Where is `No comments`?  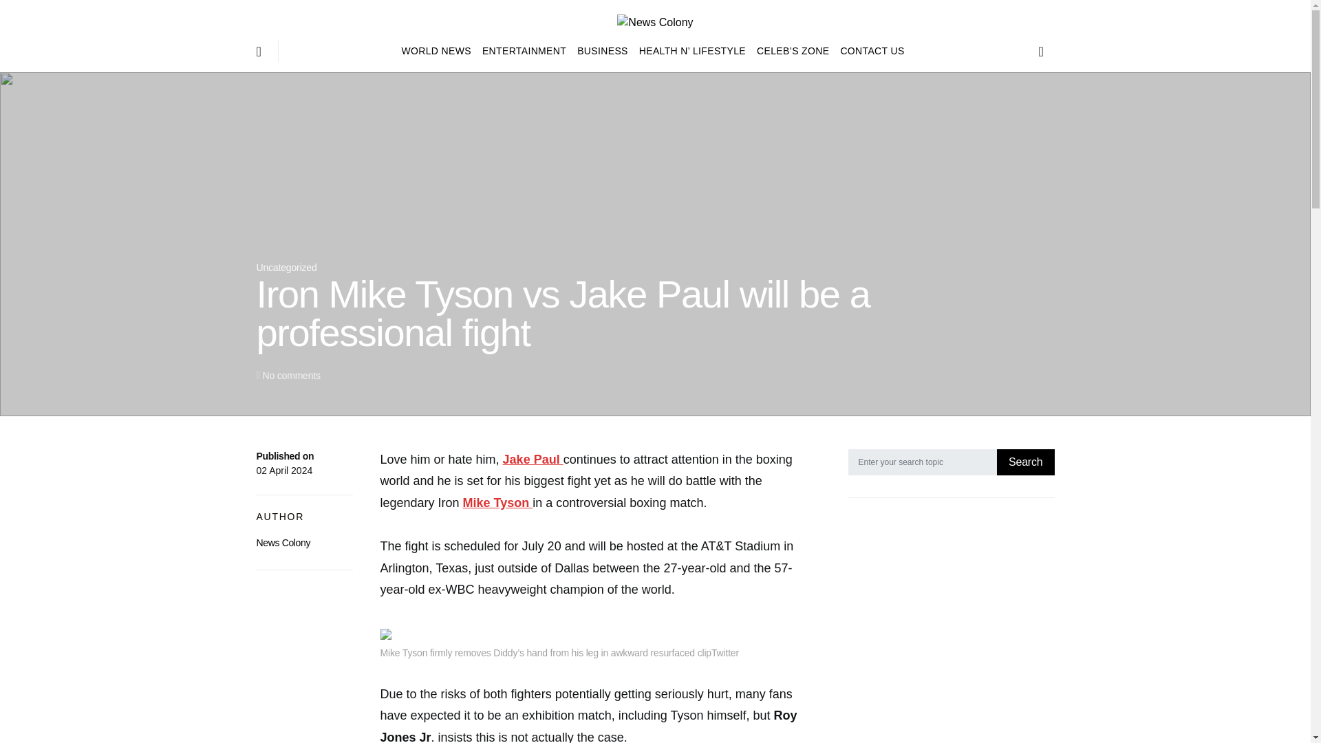
No comments is located at coordinates (290, 376).